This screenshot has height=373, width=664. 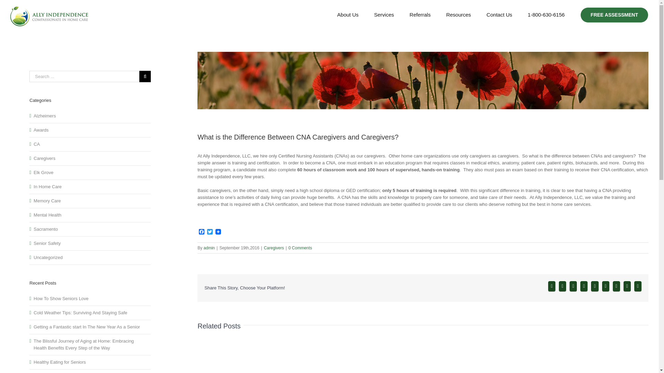 I want to click on 0 Comments, so click(x=300, y=248).